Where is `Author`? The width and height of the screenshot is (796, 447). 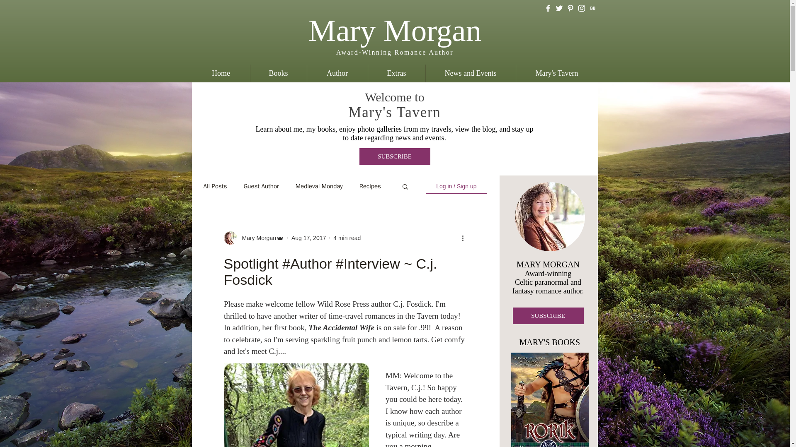
Author is located at coordinates (337, 73).